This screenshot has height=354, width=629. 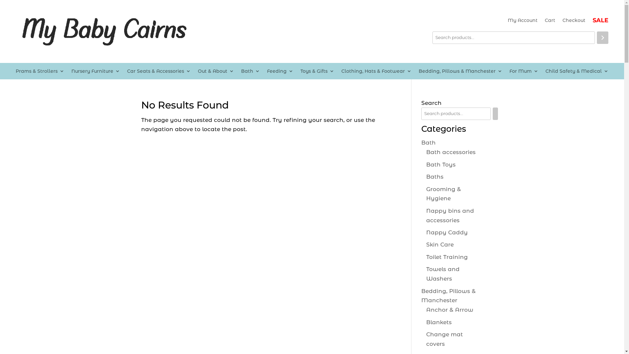 I want to click on Towels and Washers, so click(x=443, y=274).